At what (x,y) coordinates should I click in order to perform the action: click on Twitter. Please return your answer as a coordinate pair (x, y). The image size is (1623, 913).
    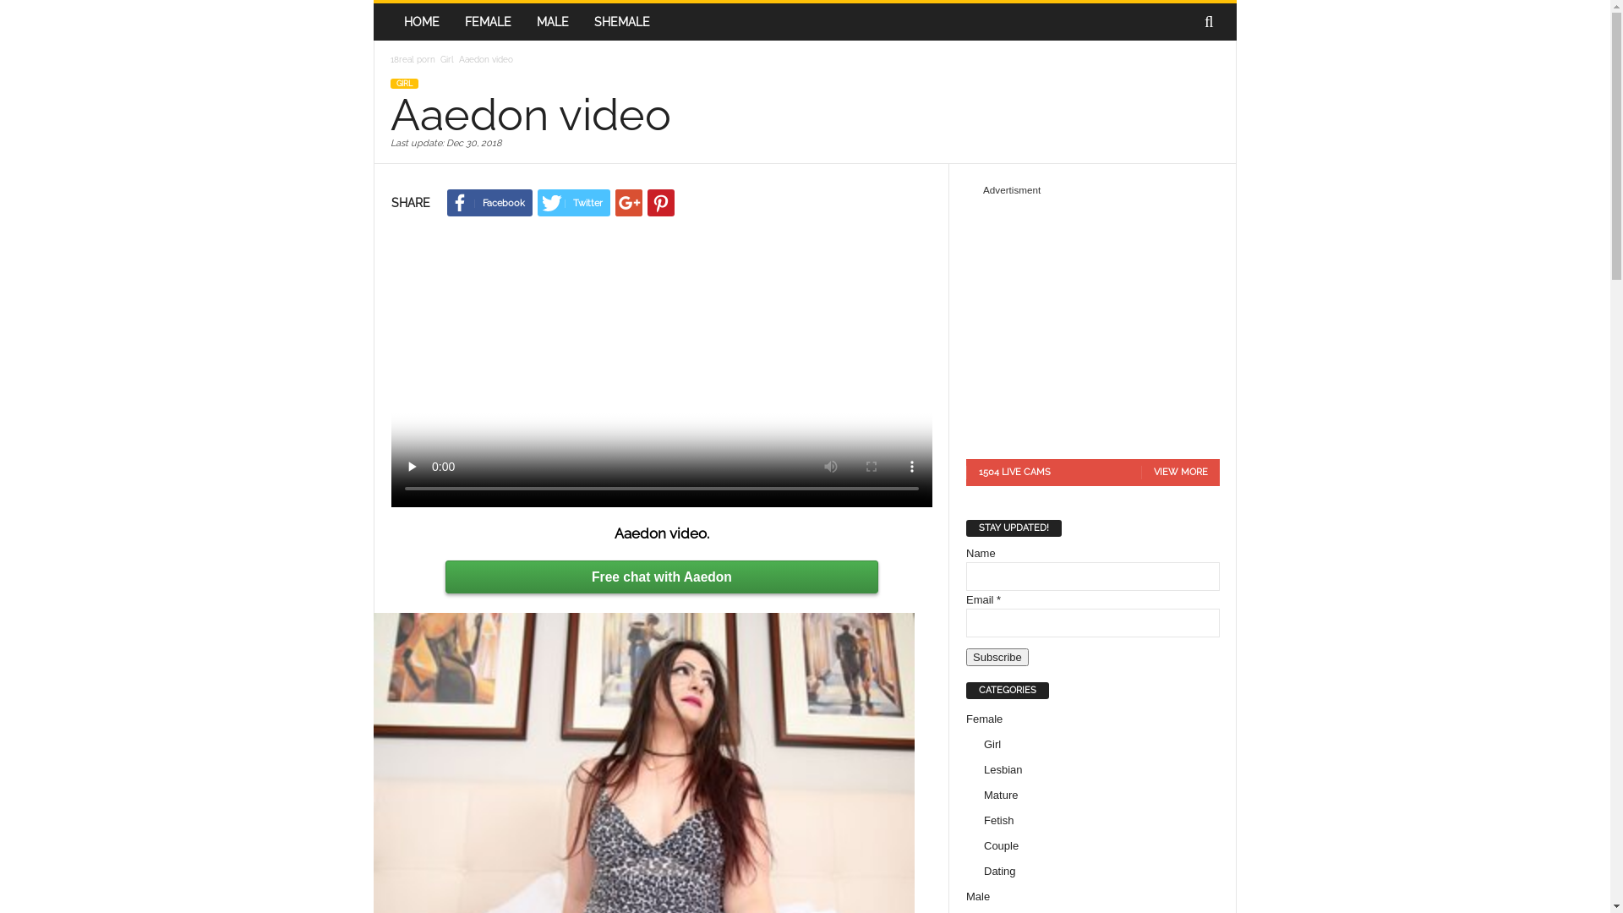
    Looking at the image, I should click on (574, 203).